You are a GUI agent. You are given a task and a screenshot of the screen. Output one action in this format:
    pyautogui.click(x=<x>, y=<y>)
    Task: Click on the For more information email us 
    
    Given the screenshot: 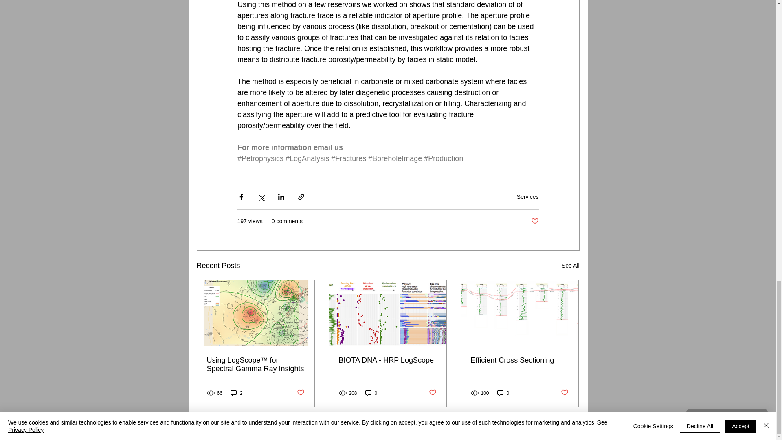 What is the action you would take?
    pyautogui.click(x=291, y=147)
    